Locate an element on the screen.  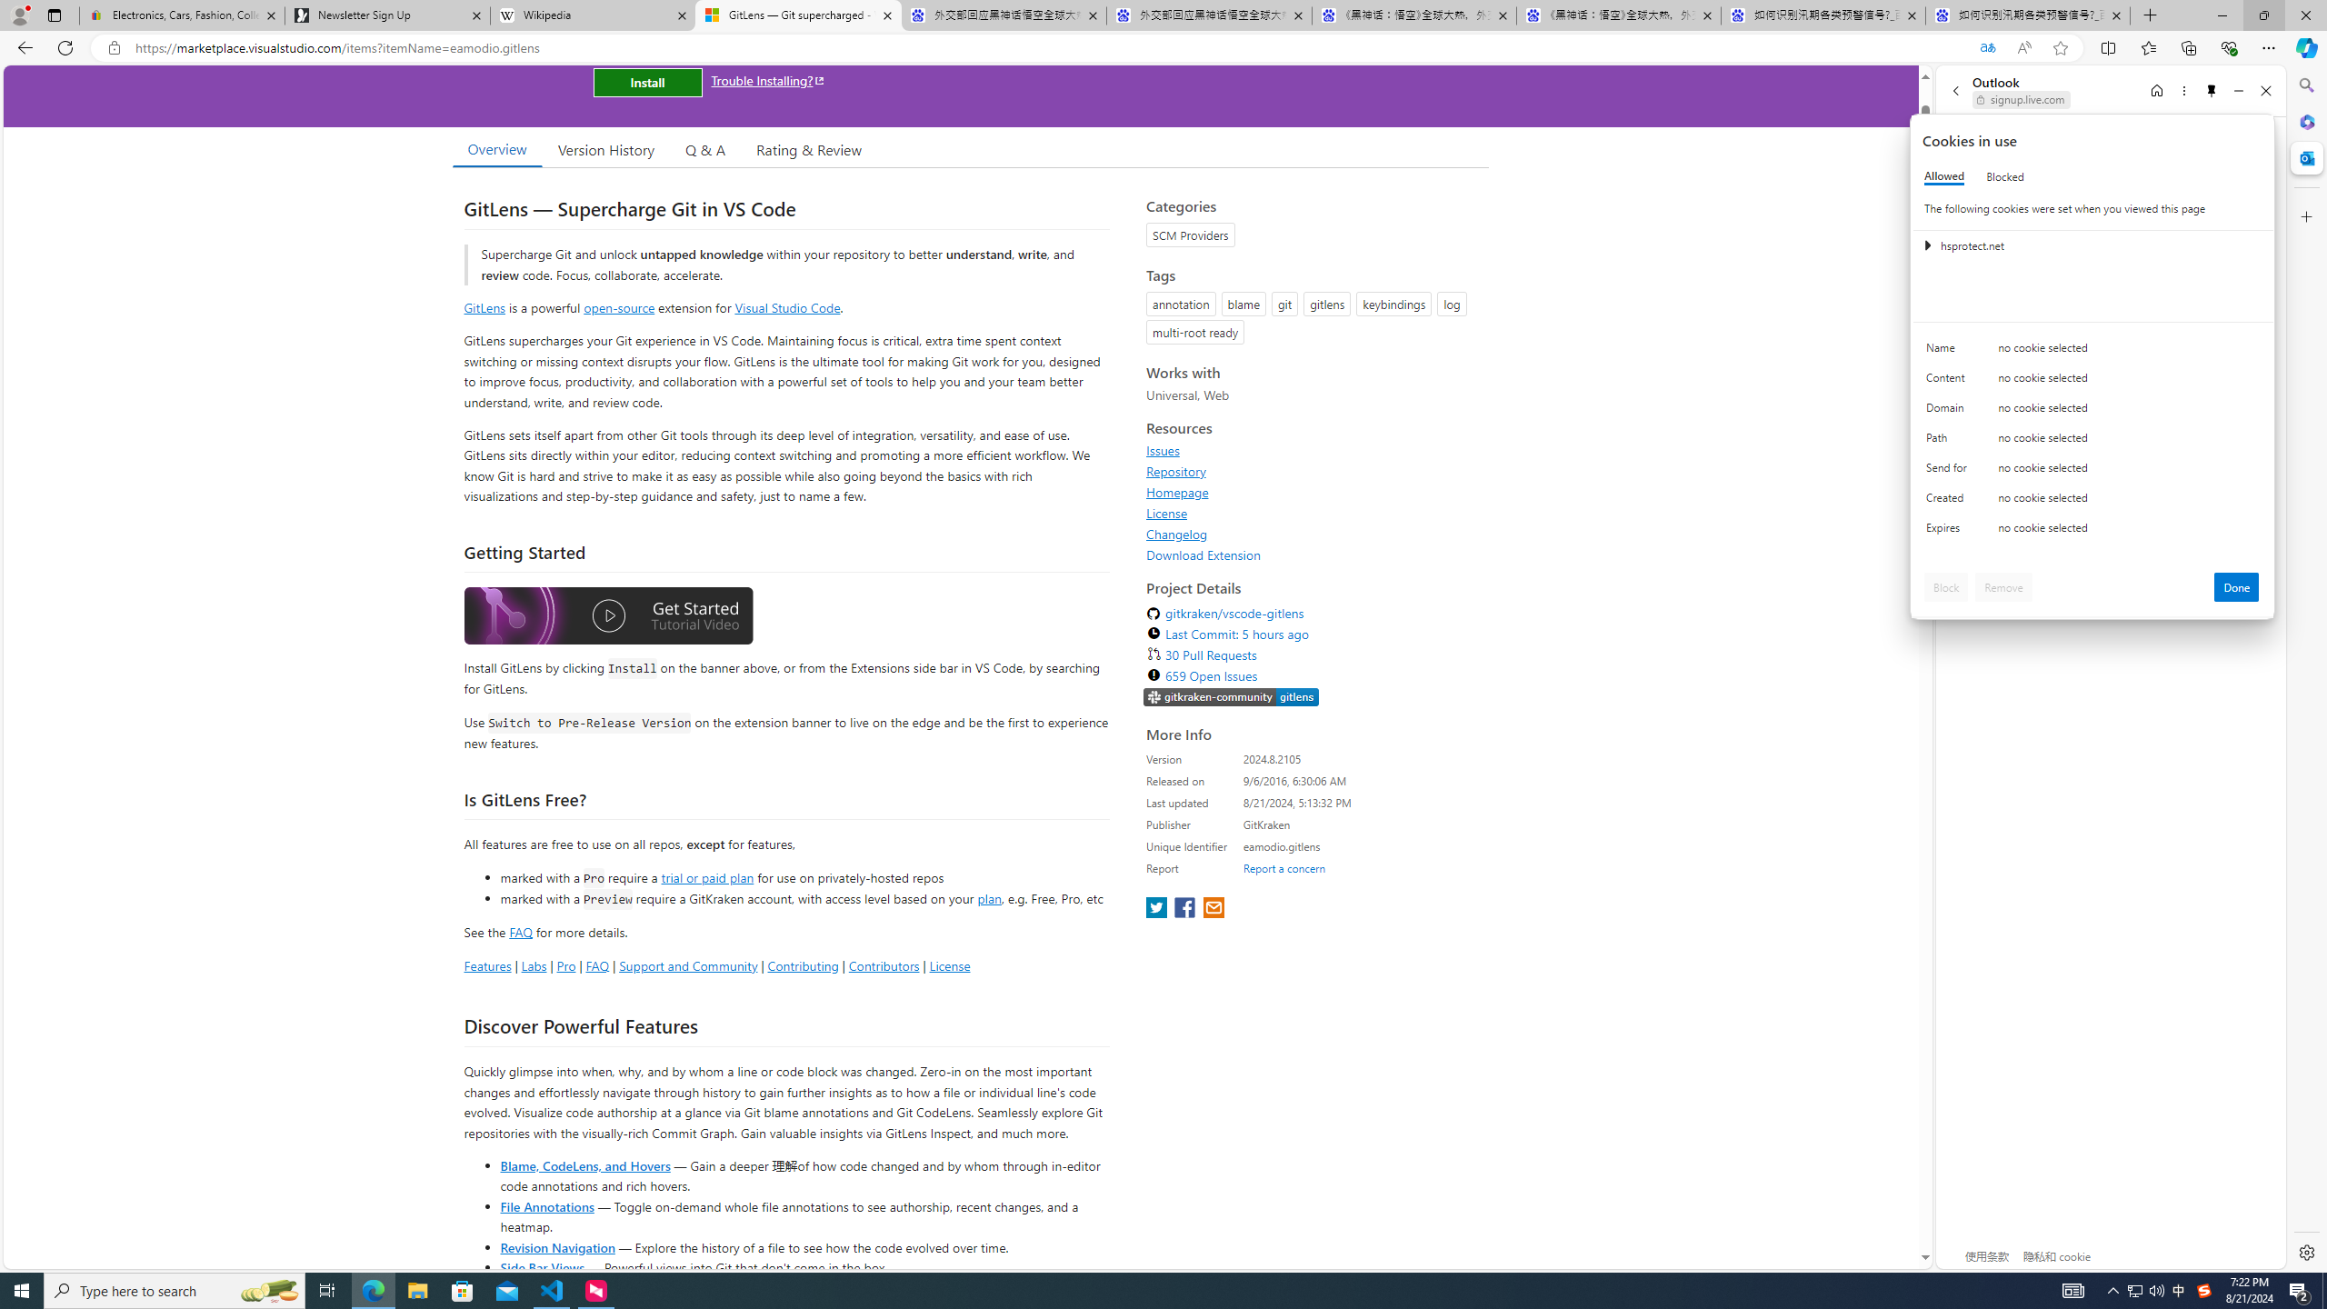
Expires is located at coordinates (1950, 532).